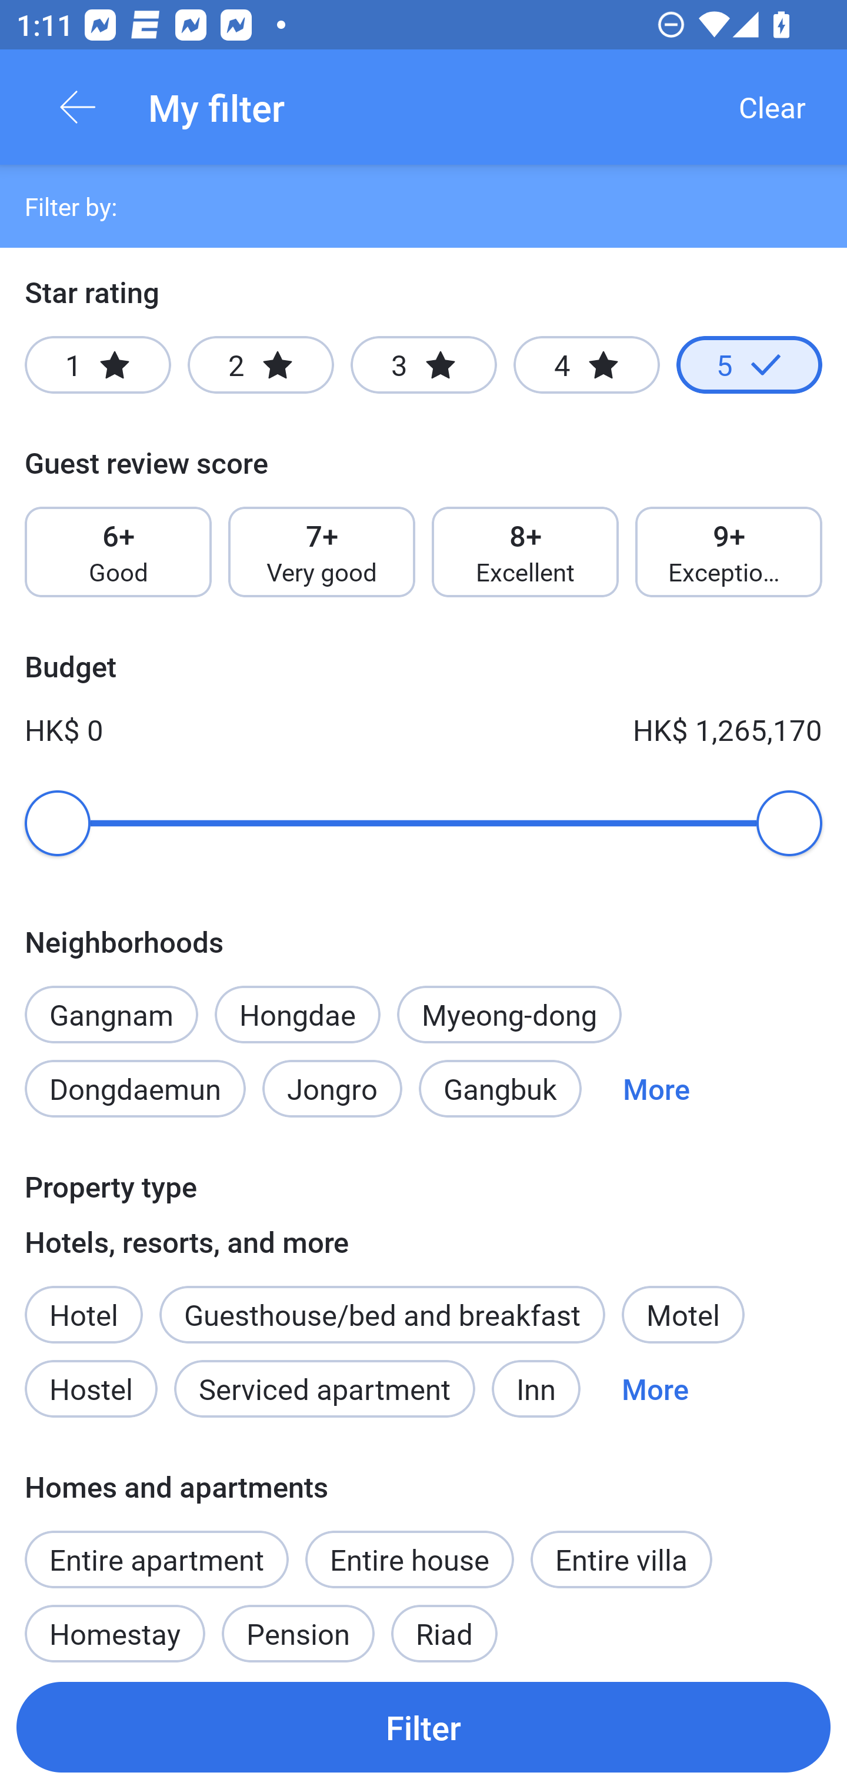 The height and width of the screenshot is (1789, 847). I want to click on Guesthouse/bed and breakfast, so click(382, 1314).